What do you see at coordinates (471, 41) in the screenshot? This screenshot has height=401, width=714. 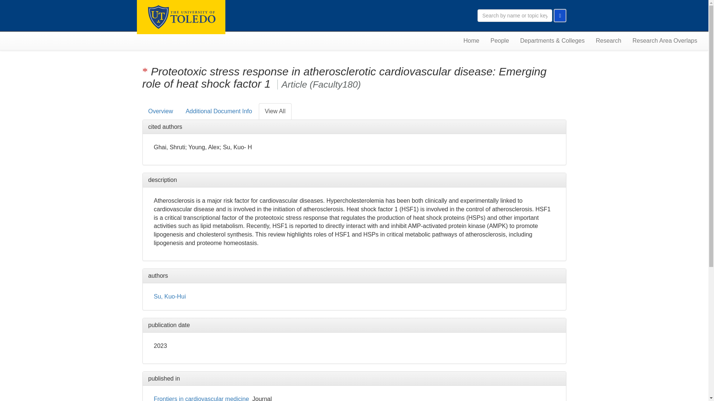 I see `Home menu item` at bounding box center [471, 41].